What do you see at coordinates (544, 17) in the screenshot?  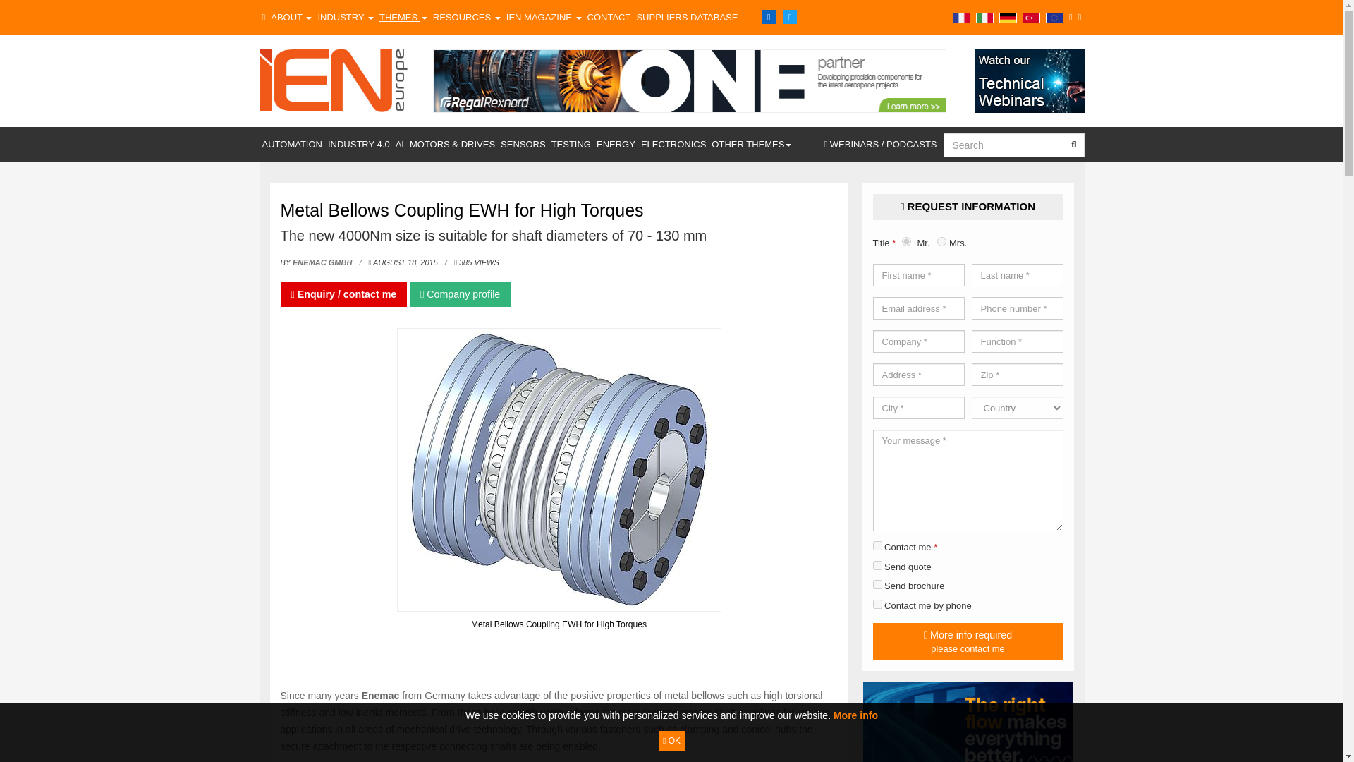 I see `IEN MAGAZINE` at bounding box center [544, 17].